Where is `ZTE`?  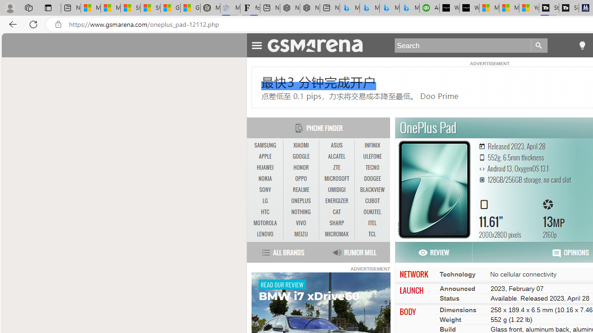
ZTE is located at coordinates (336, 167).